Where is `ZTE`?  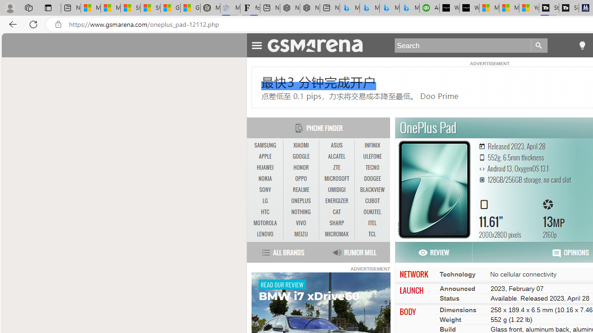
ZTE is located at coordinates (336, 167).